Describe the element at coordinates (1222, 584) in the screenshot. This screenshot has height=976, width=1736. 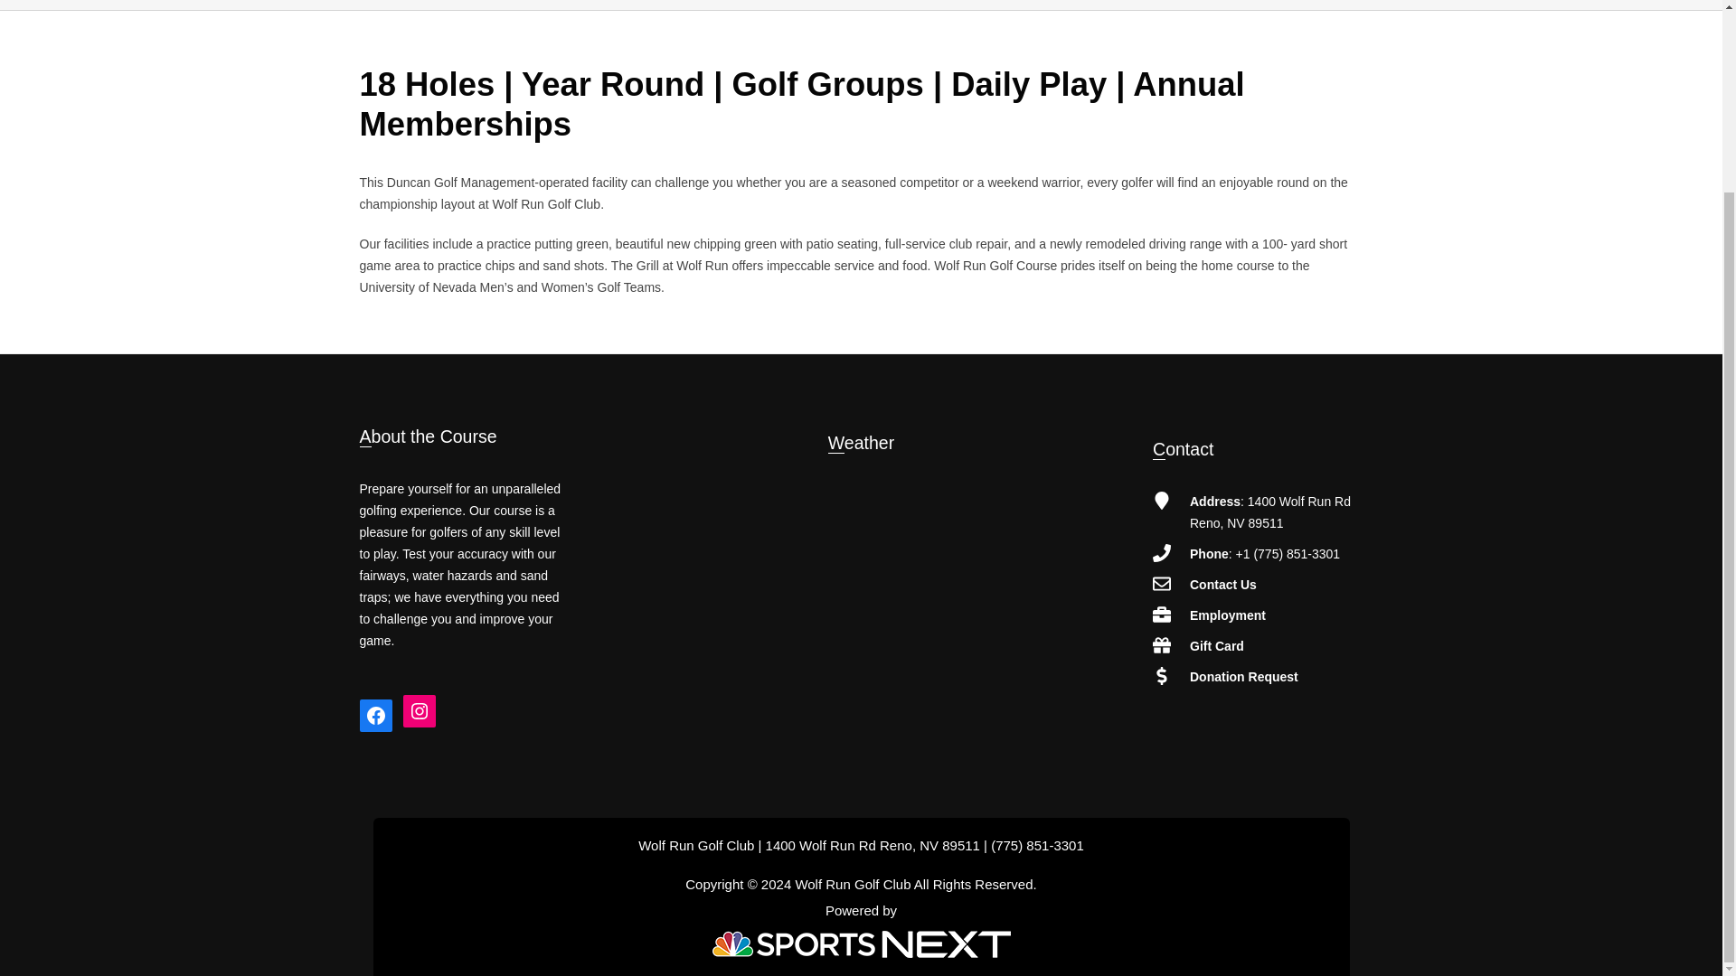
I see `Contact Us` at that location.